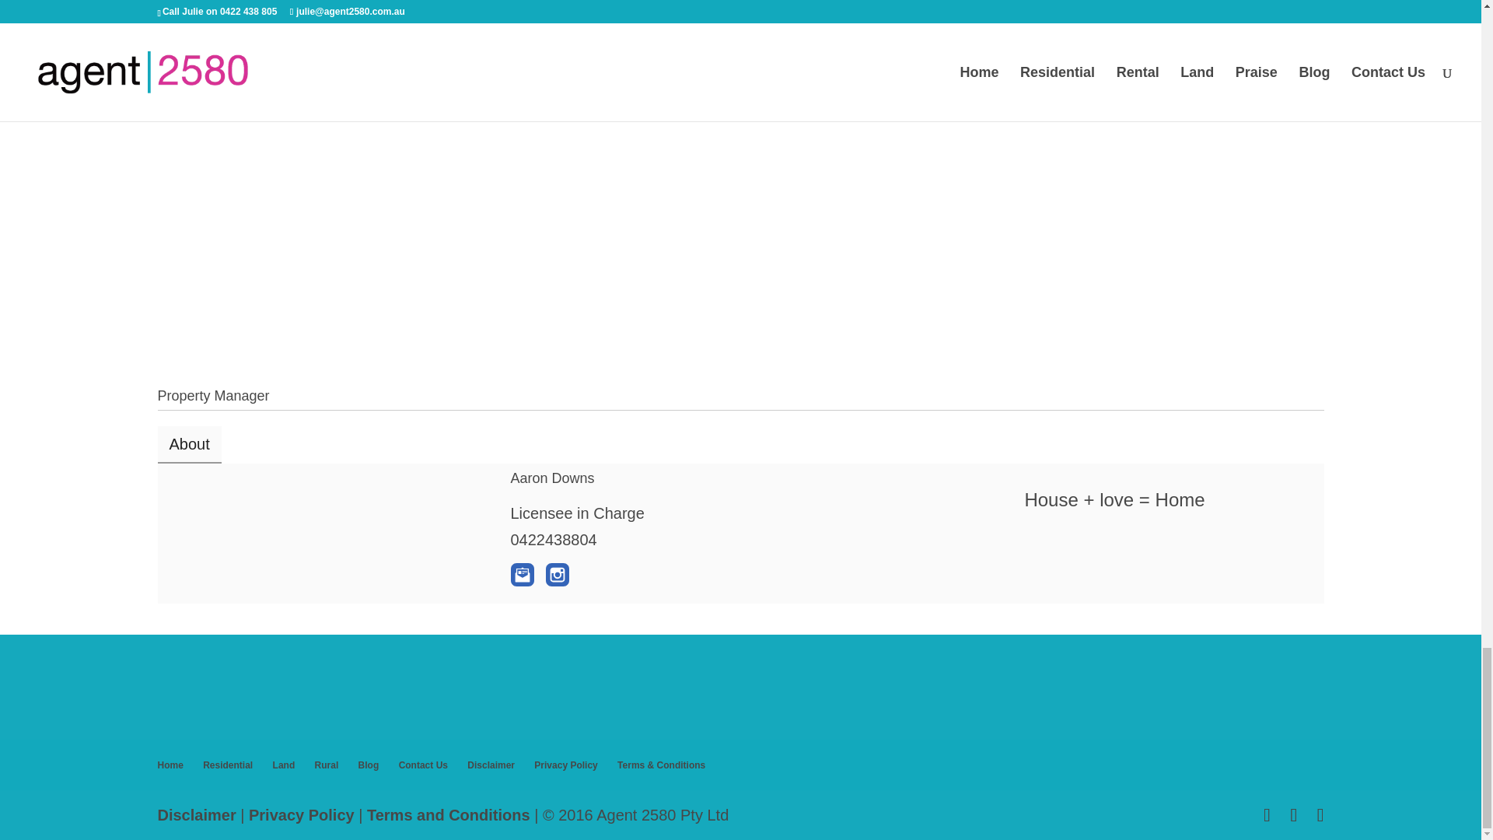 The image size is (1493, 840). Describe the element at coordinates (566, 765) in the screenshot. I see `Privacy Policy` at that location.